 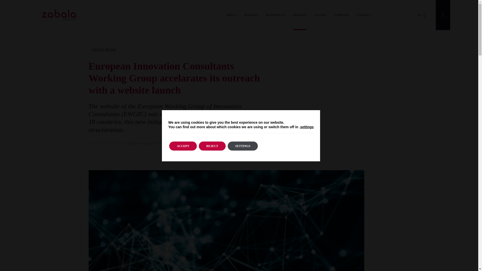 What do you see at coordinates (230, 15) in the screenshot?
I see `AREAS` at bounding box center [230, 15].